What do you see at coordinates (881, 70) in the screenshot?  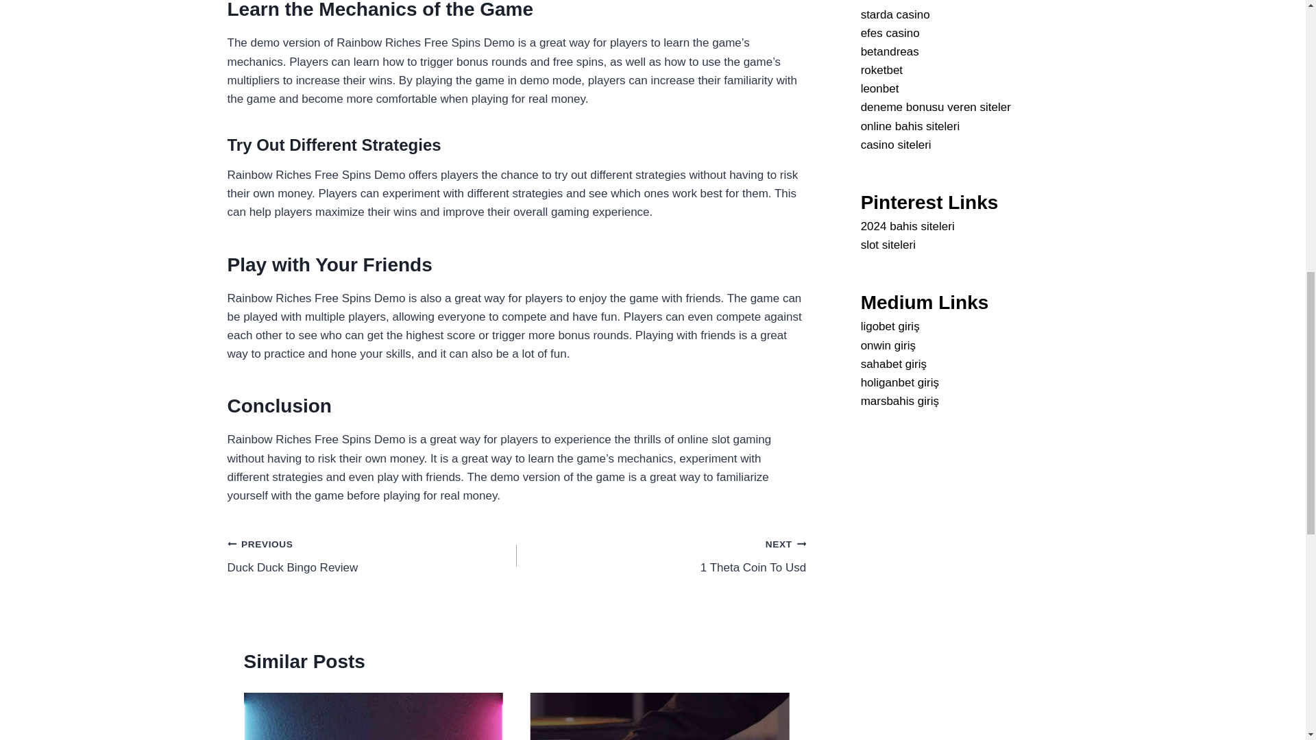 I see `starda casino` at bounding box center [881, 70].